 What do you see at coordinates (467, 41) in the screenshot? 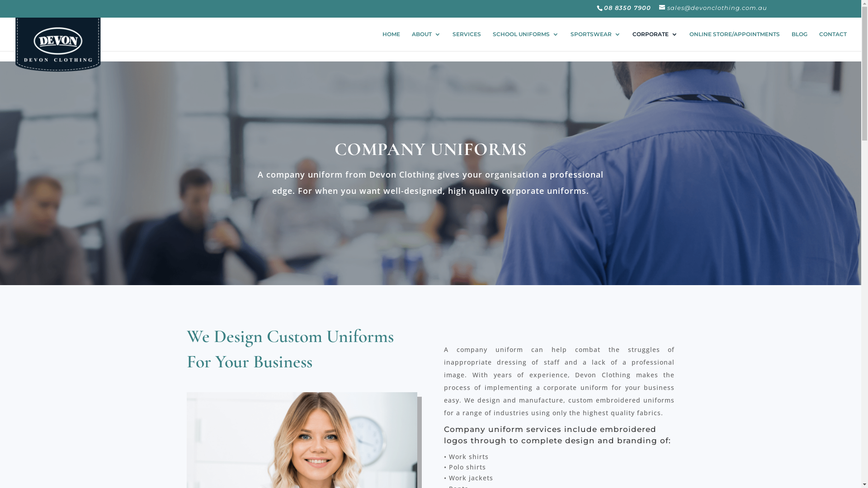
I see `SERVICES` at bounding box center [467, 41].